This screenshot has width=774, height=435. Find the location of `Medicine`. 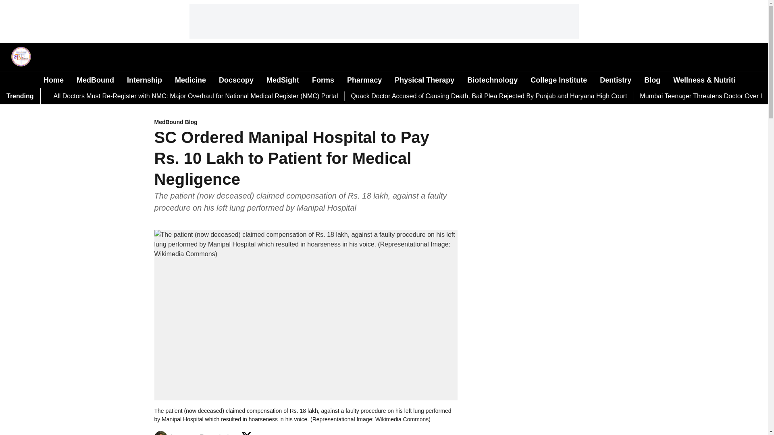

Medicine is located at coordinates (190, 80).